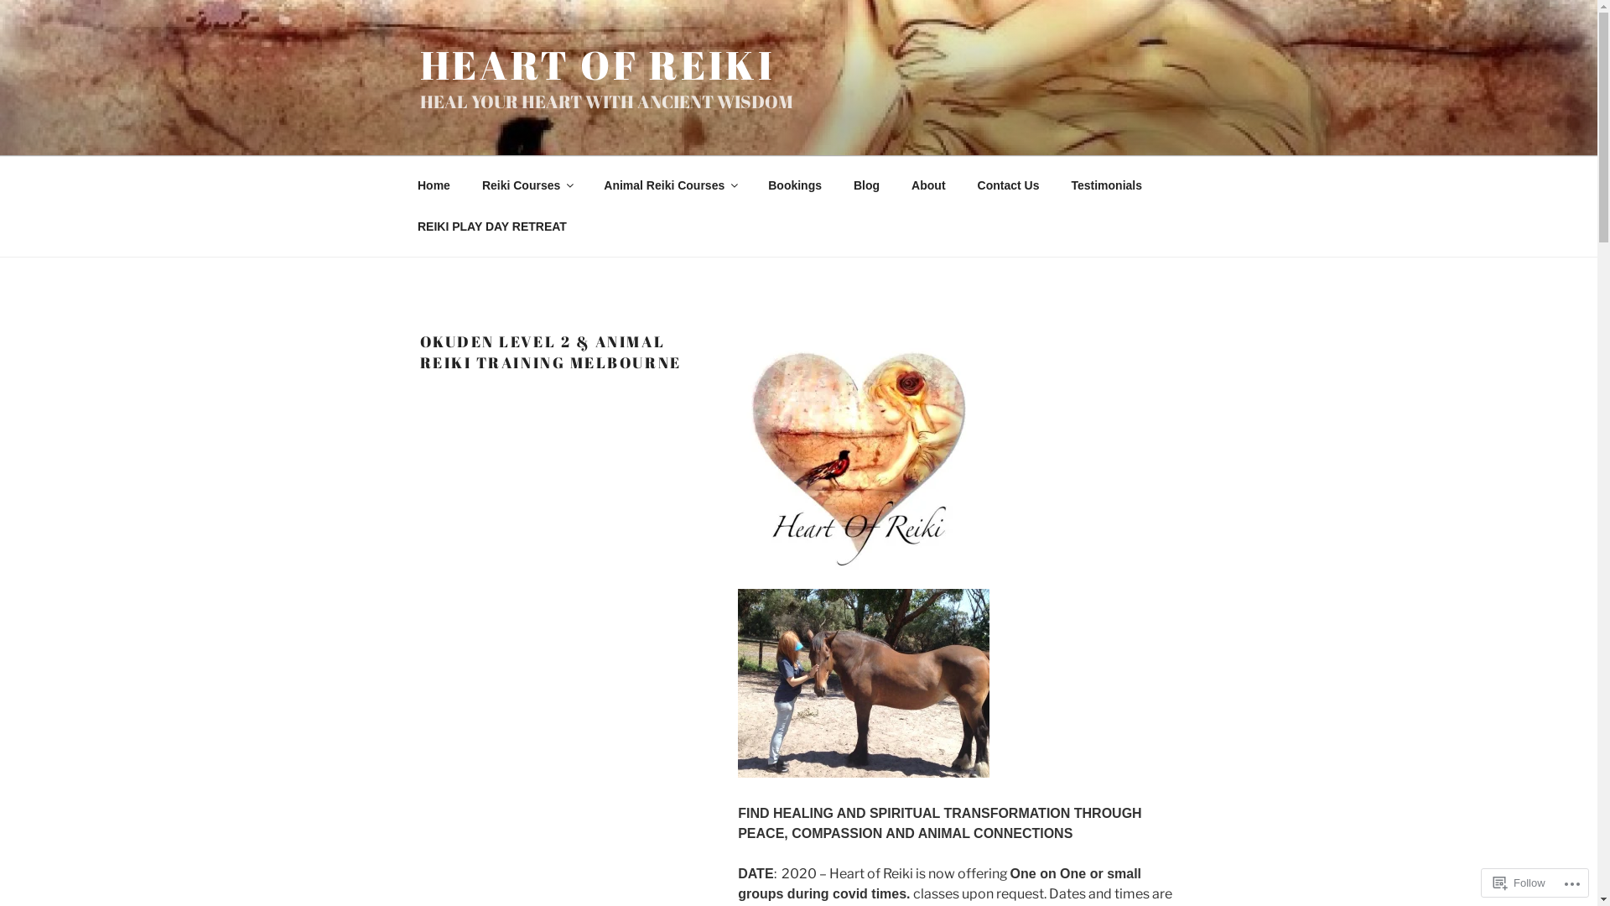  Describe the element at coordinates (866, 186) in the screenshot. I see `Blog` at that location.